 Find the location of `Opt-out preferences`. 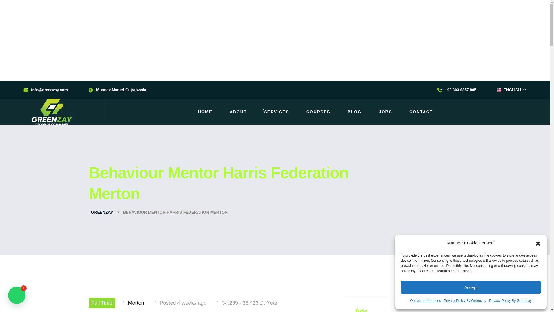

Opt-out preferences is located at coordinates (425, 301).